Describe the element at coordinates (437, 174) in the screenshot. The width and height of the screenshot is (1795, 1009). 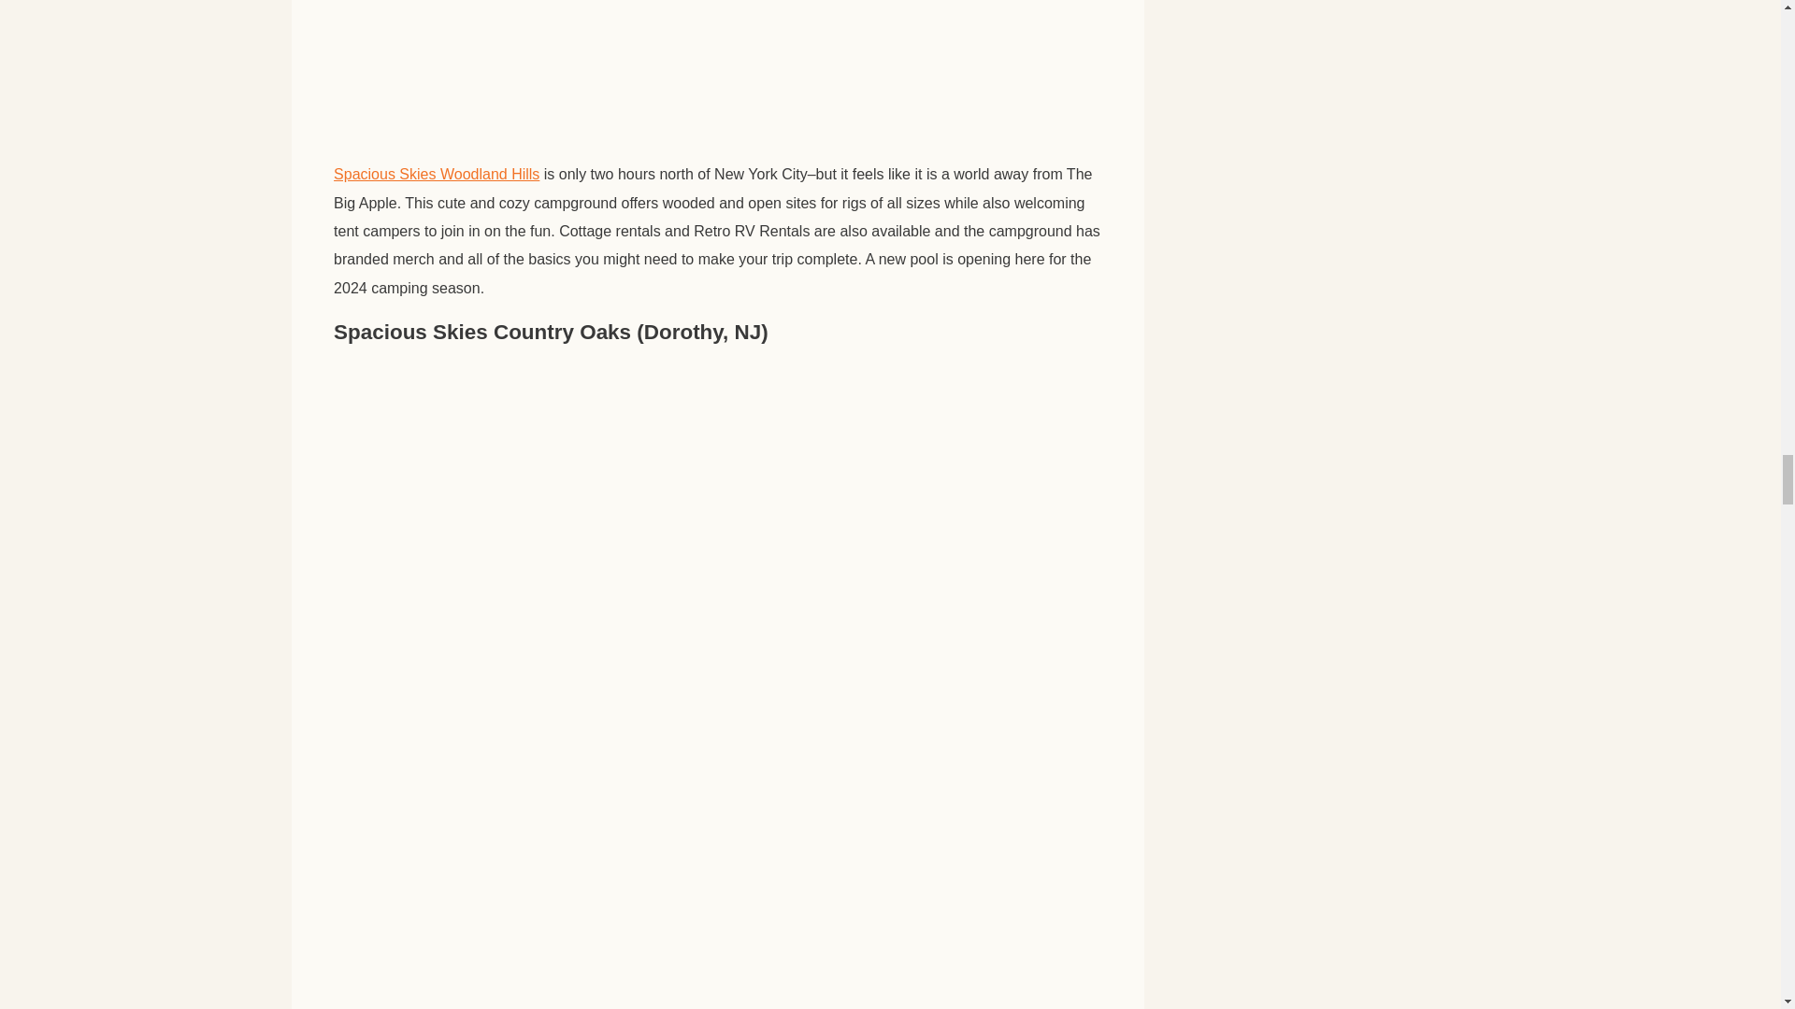
I see `Spacious Skies Woodland Hills` at that location.